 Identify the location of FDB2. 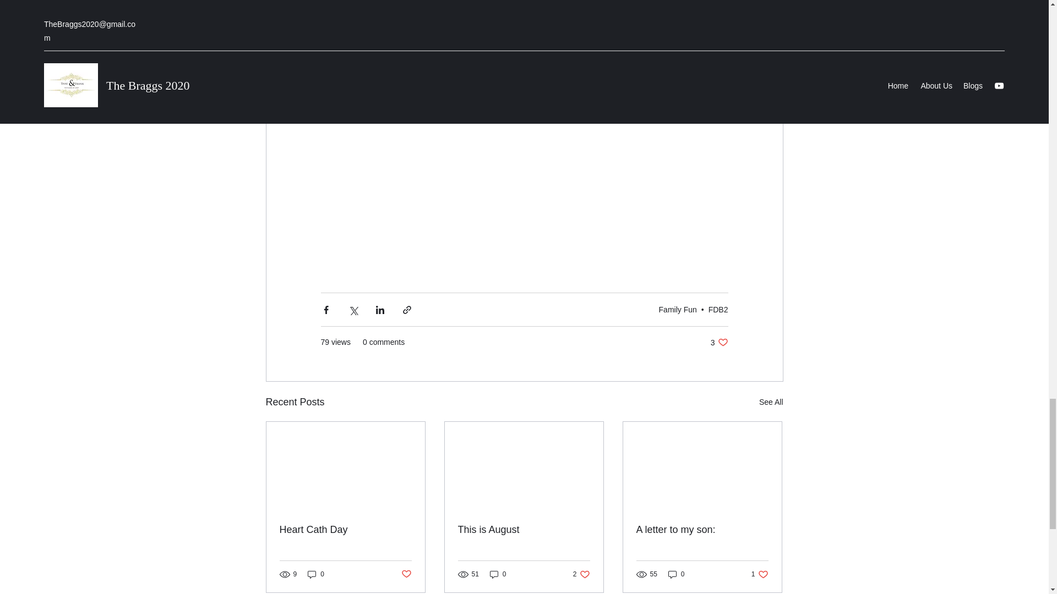
(405, 574).